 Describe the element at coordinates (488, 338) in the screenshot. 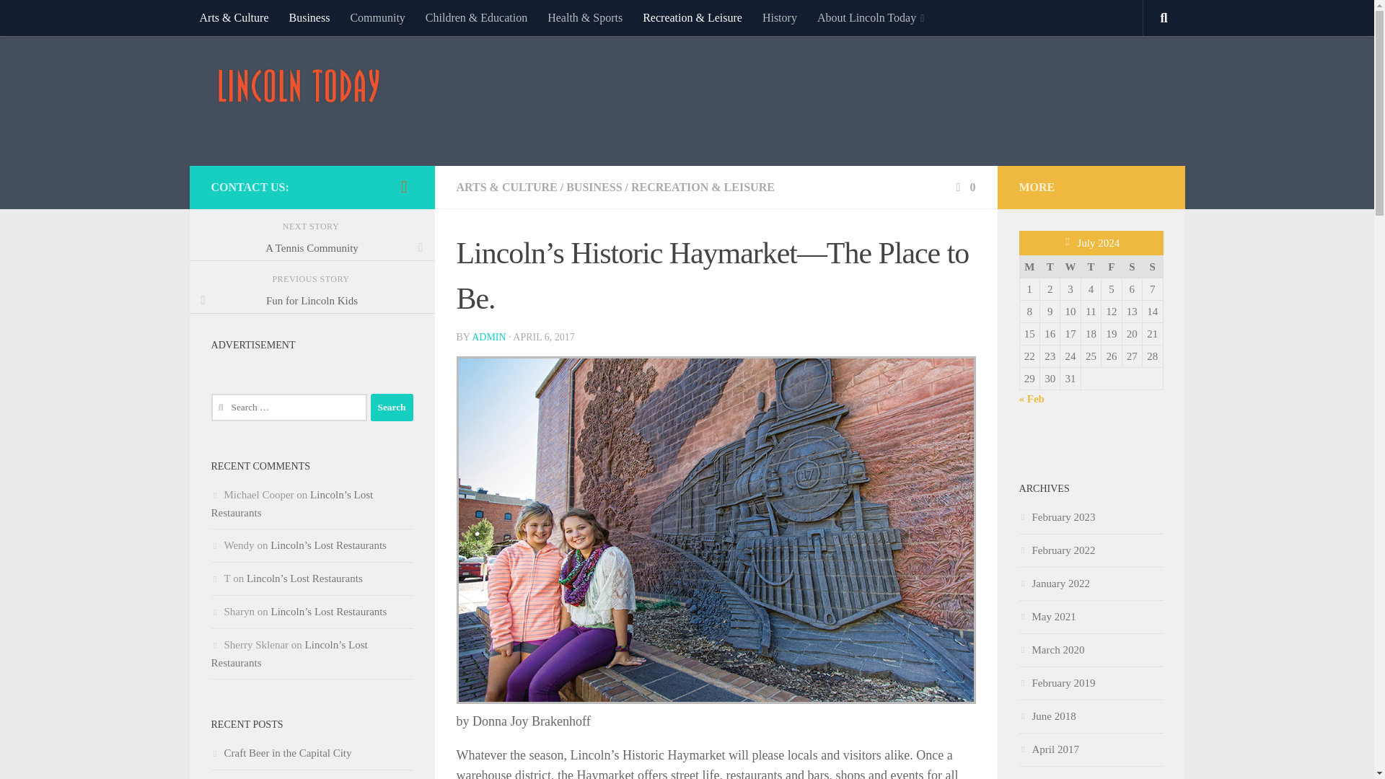

I see `ADMIN` at that location.